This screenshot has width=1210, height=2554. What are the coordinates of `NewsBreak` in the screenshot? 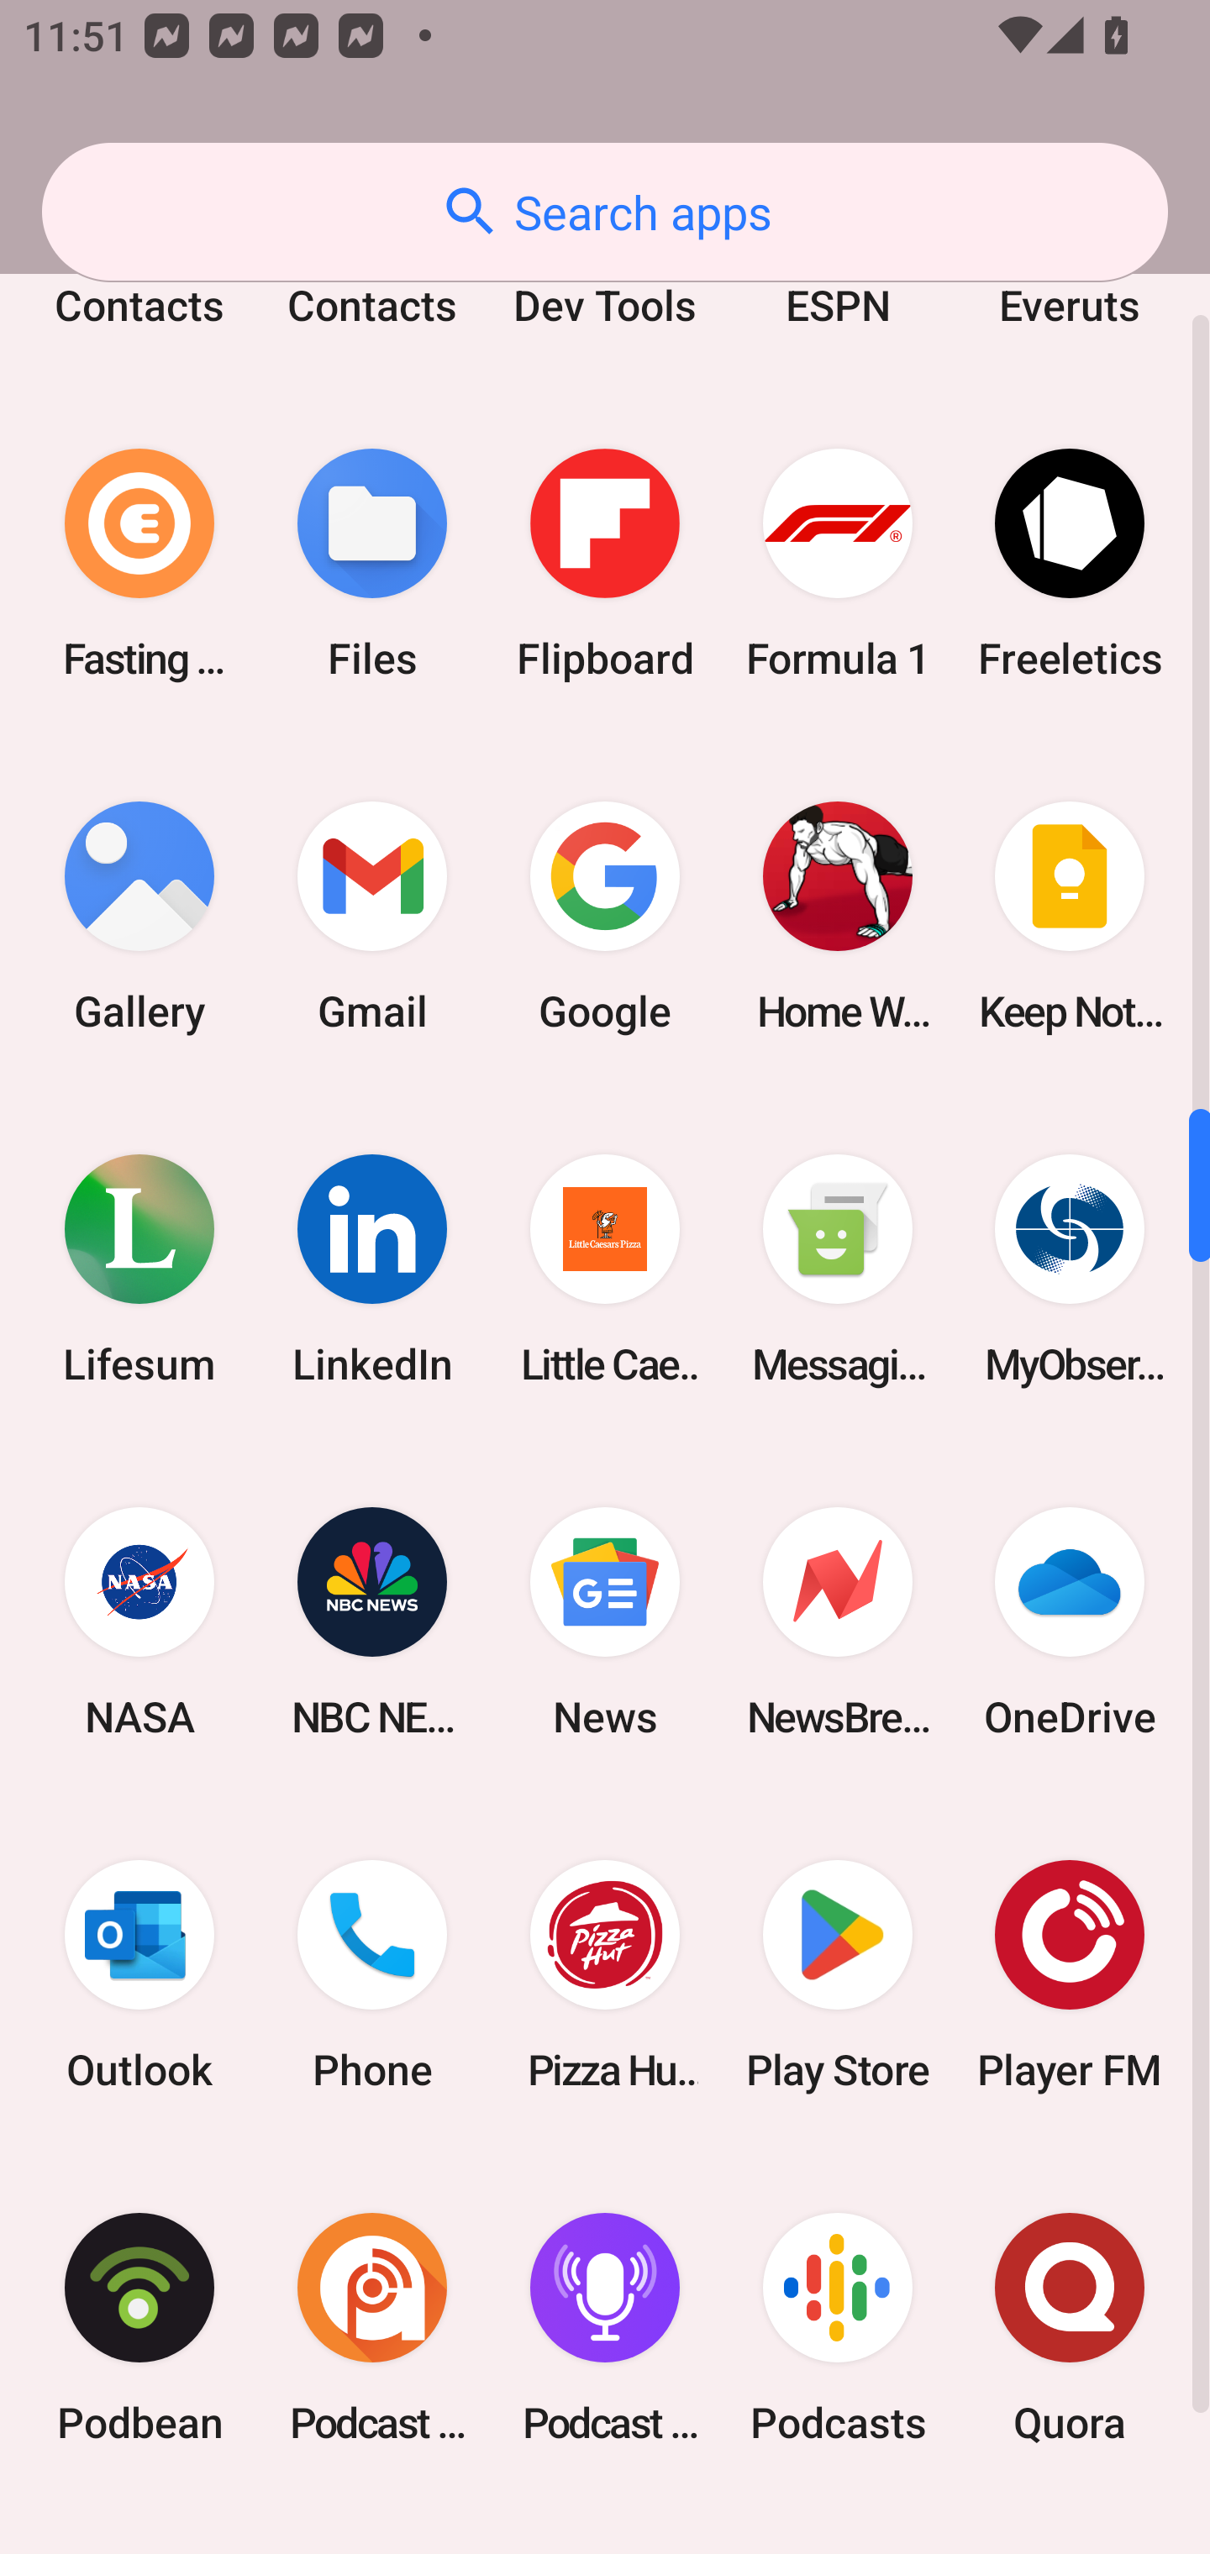 It's located at (837, 1621).